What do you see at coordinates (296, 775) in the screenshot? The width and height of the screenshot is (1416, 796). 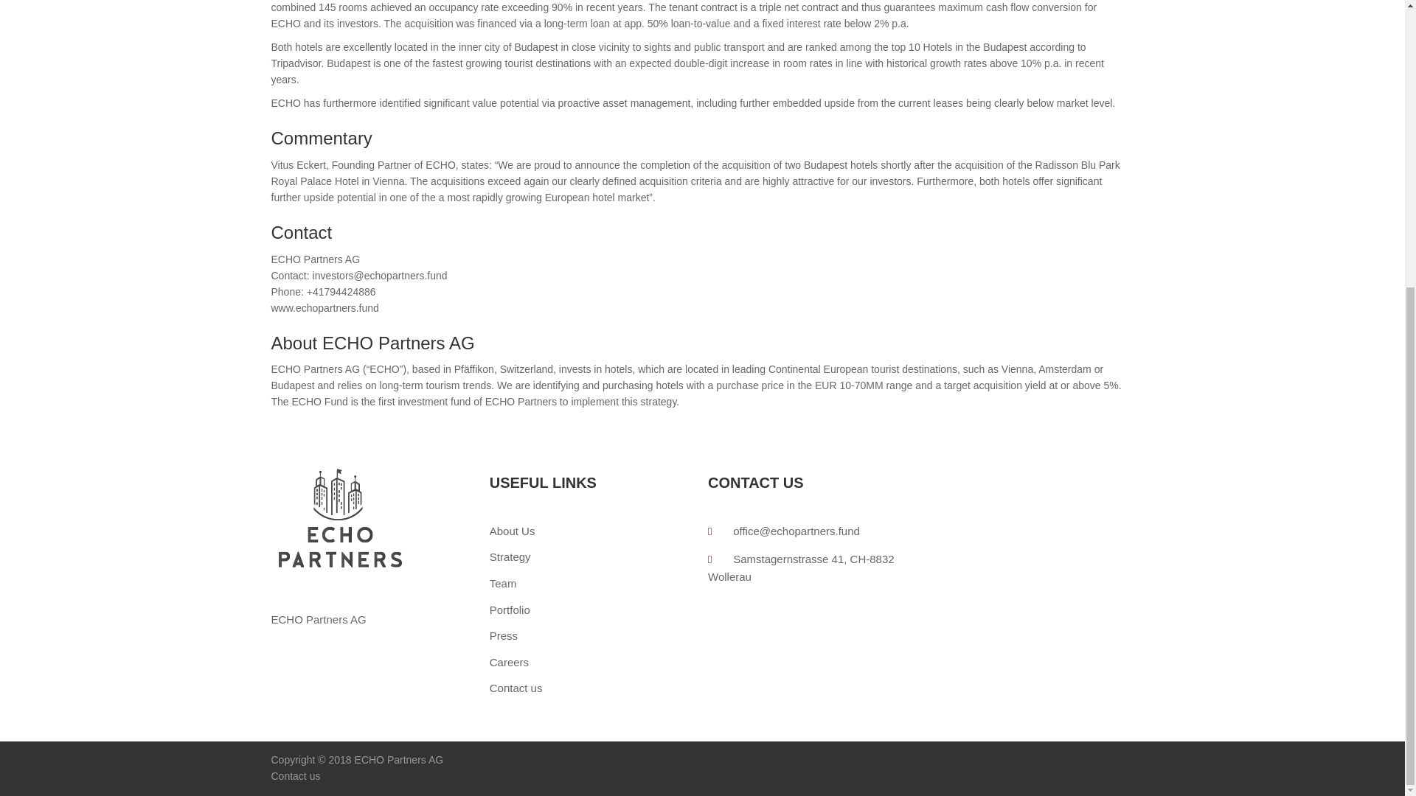 I see `Contact us` at bounding box center [296, 775].